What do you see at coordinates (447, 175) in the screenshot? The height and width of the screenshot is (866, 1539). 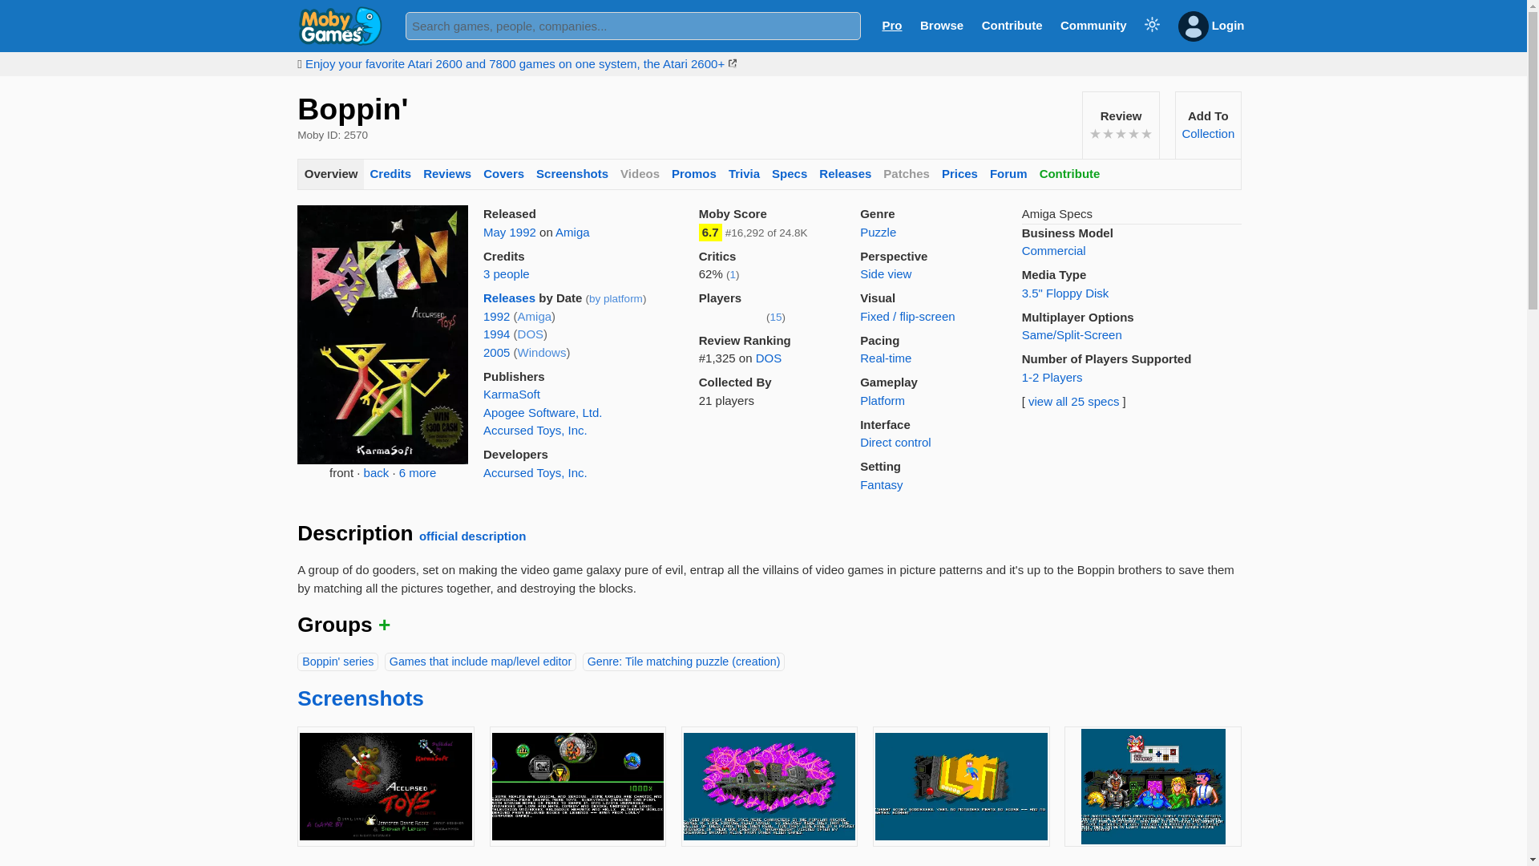 I see `Reviews` at bounding box center [447, 175].